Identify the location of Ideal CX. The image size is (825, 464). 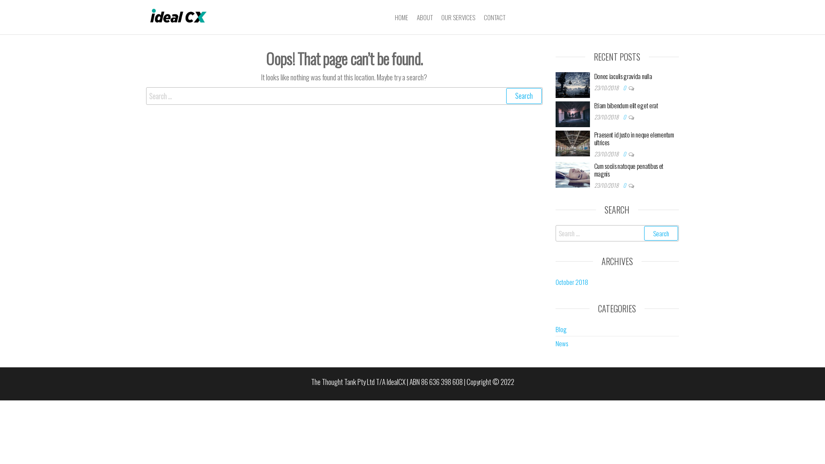
(225, 27).